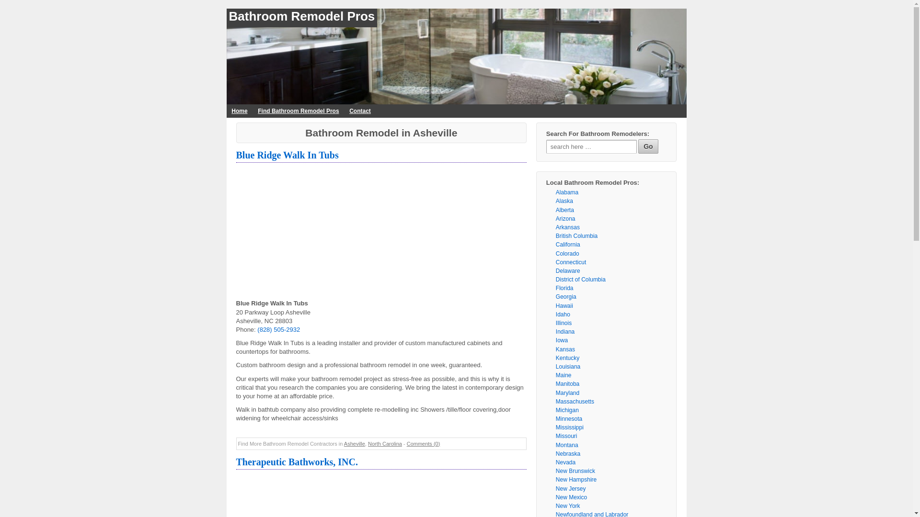 Image resolution: width=920 pixels, height=517 pixels. I want to click on Bathroom Remodel in Arizona, so click(565, 219).